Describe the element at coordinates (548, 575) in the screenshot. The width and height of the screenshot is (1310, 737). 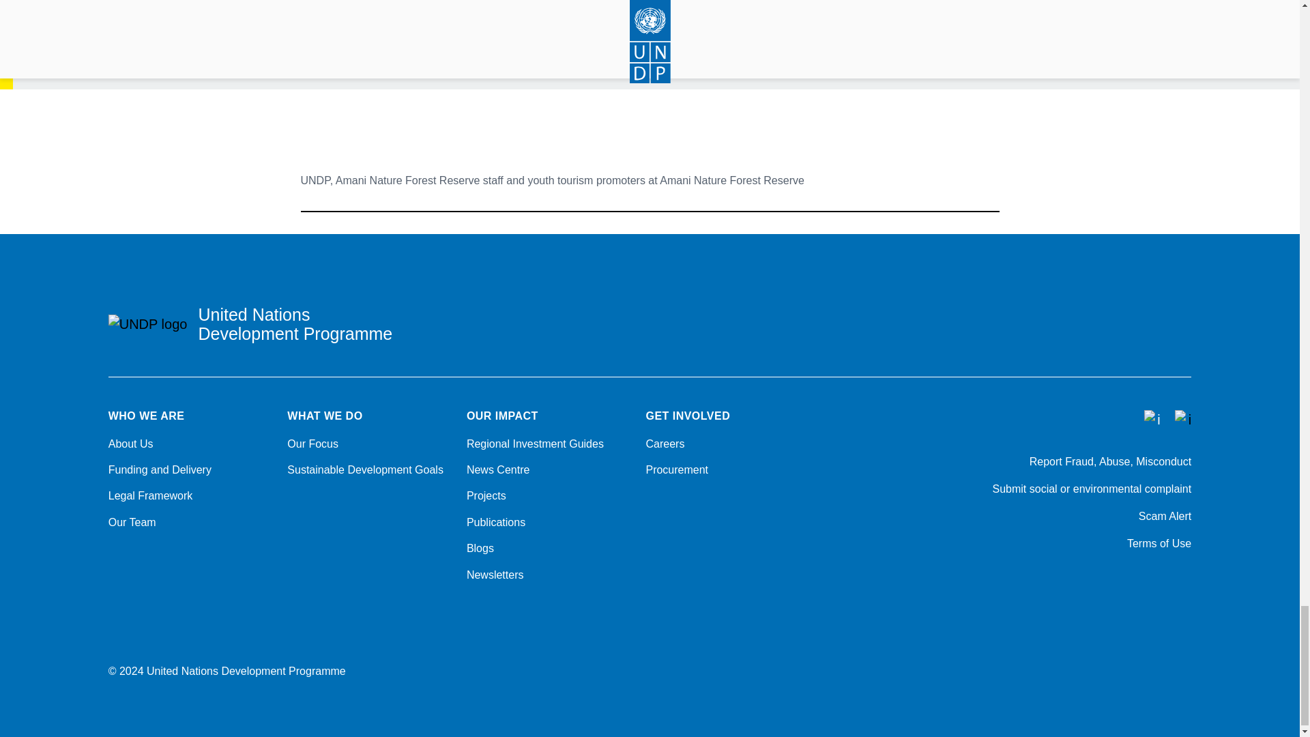
I see `Newsletters` at that location.